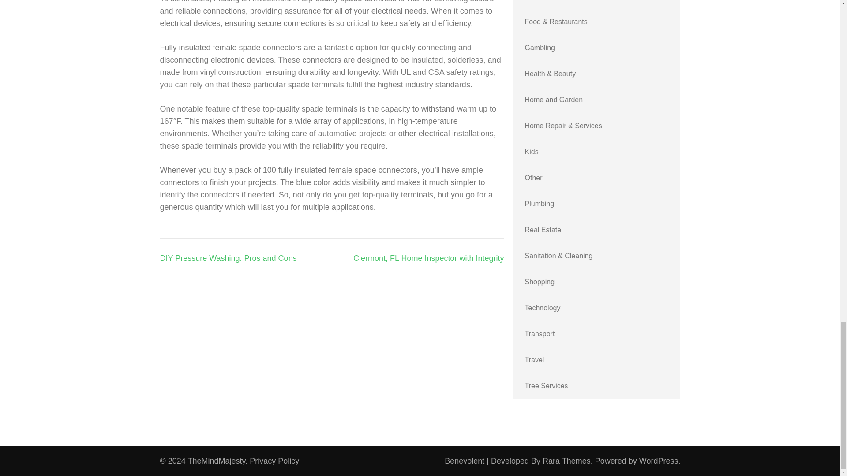 This screenshot has width=847, height=476. What do you see at coordinates (428, 258) in the screenshot?
I see `Clermont, FL Home Inspector with Integrity` at bounding box center [428, 258].